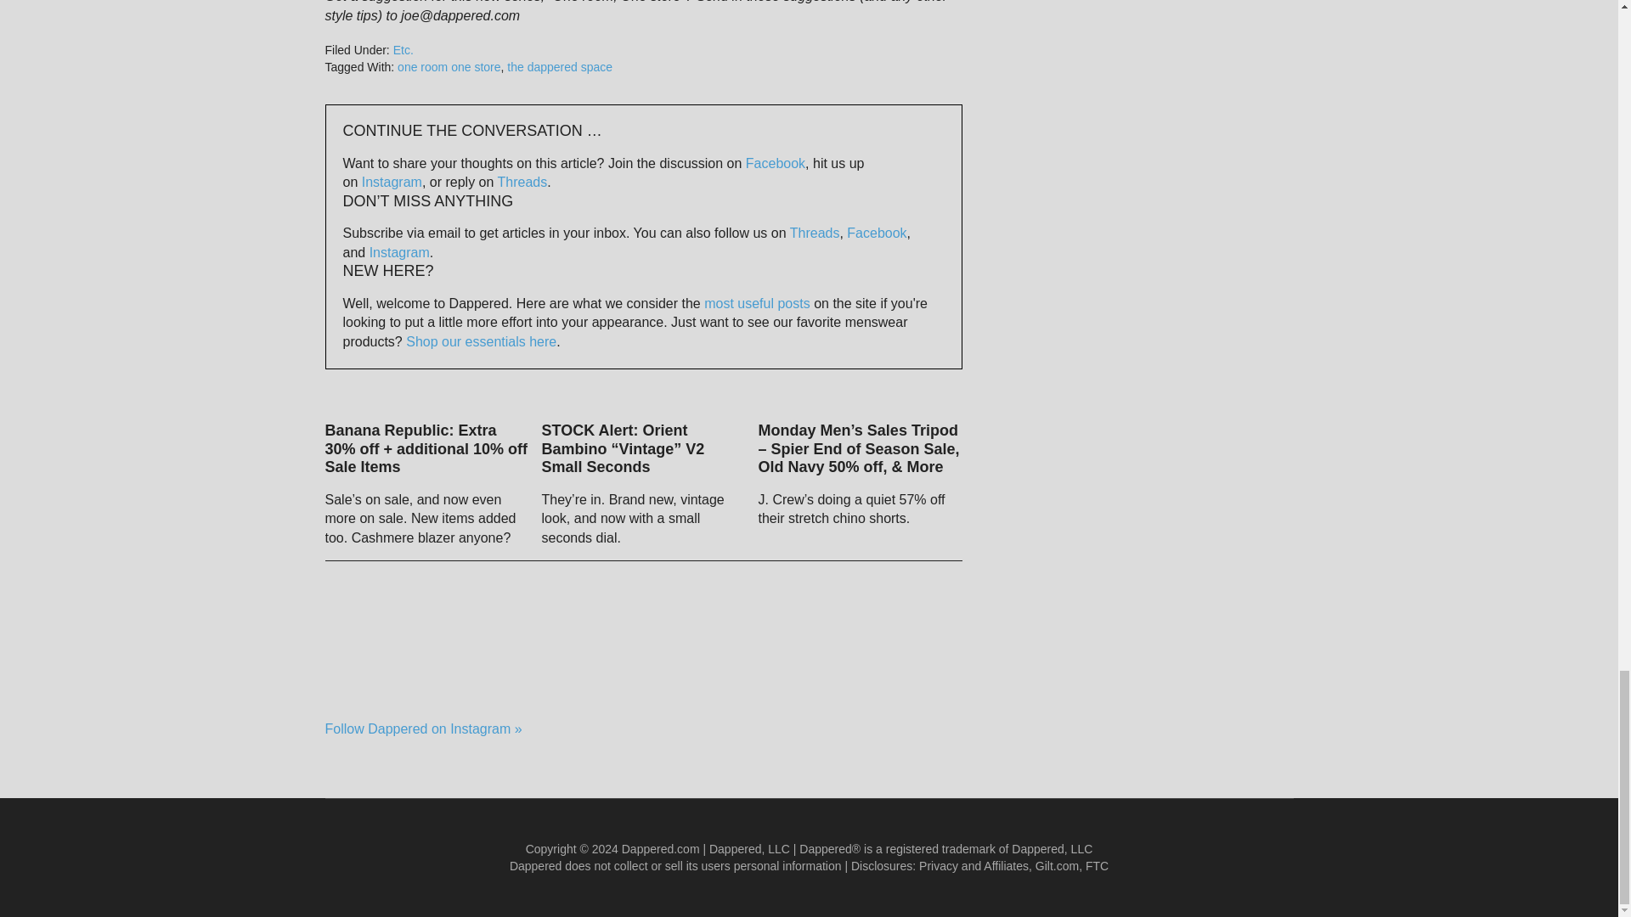  I want to click on Etc., so click(403, 49).